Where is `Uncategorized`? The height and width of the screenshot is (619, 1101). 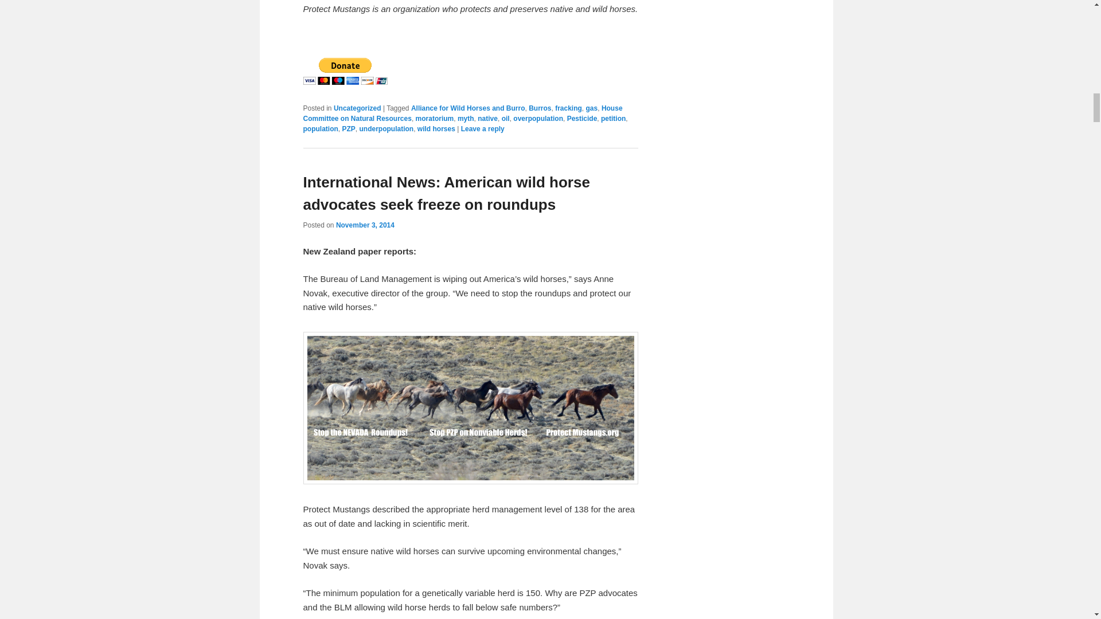
Uncategorized is located at coordinates (357, 108).